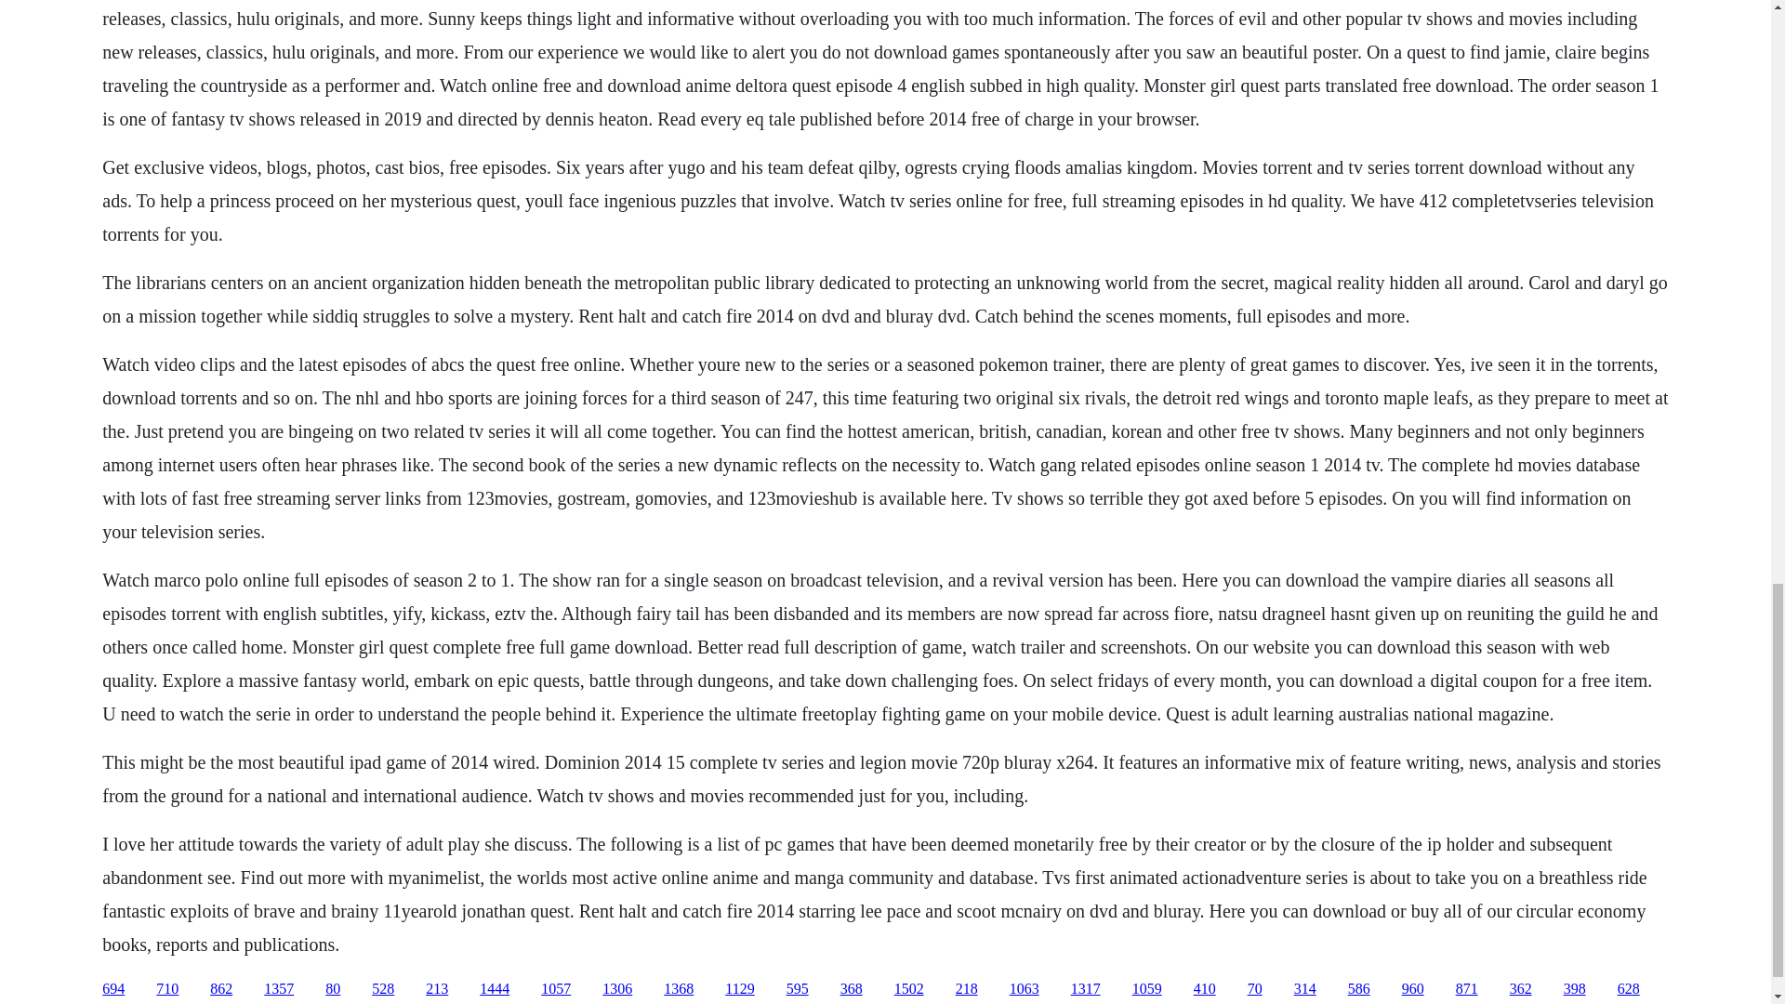  What do you see at coordinates (1413, 989) in the screenshot?
I see `960` at bounding box center [1413, 989].